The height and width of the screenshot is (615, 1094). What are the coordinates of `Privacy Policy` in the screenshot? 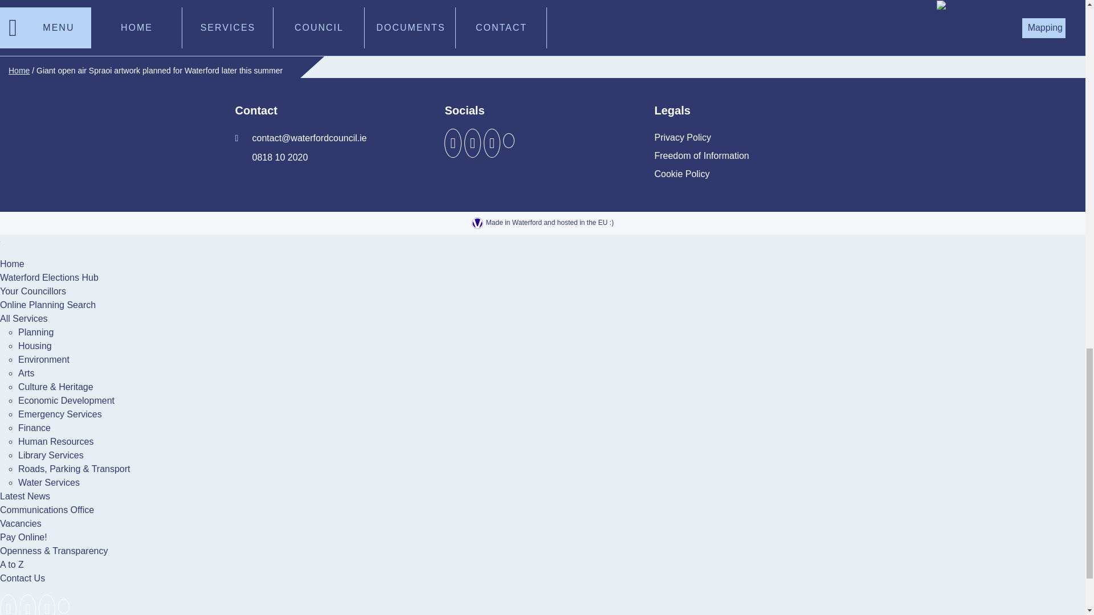 It's located at (683, 138).